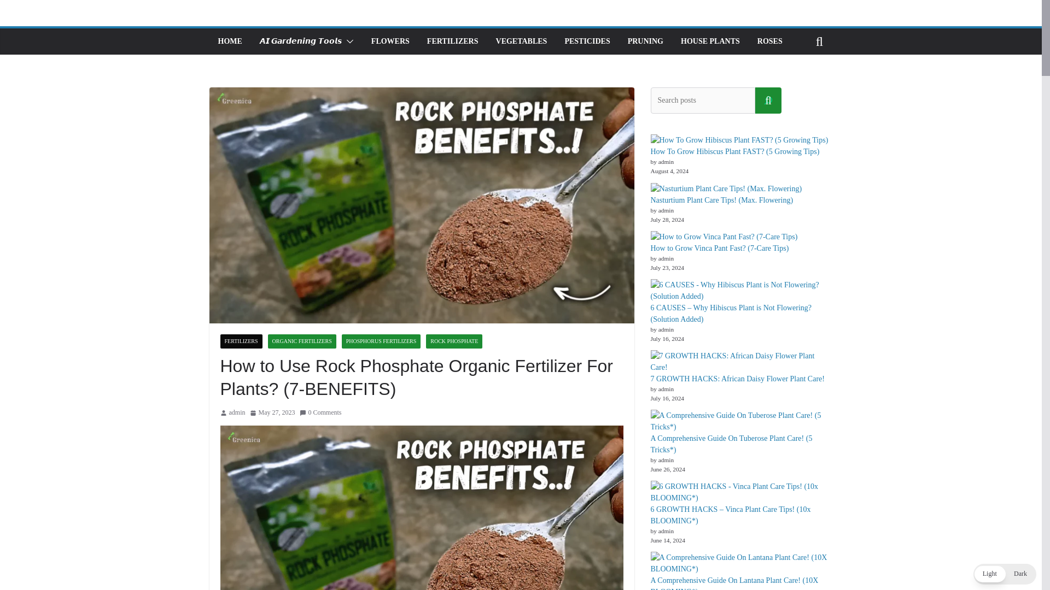  I want to click on ROCK PHOSPHATE, so click(454, 341).